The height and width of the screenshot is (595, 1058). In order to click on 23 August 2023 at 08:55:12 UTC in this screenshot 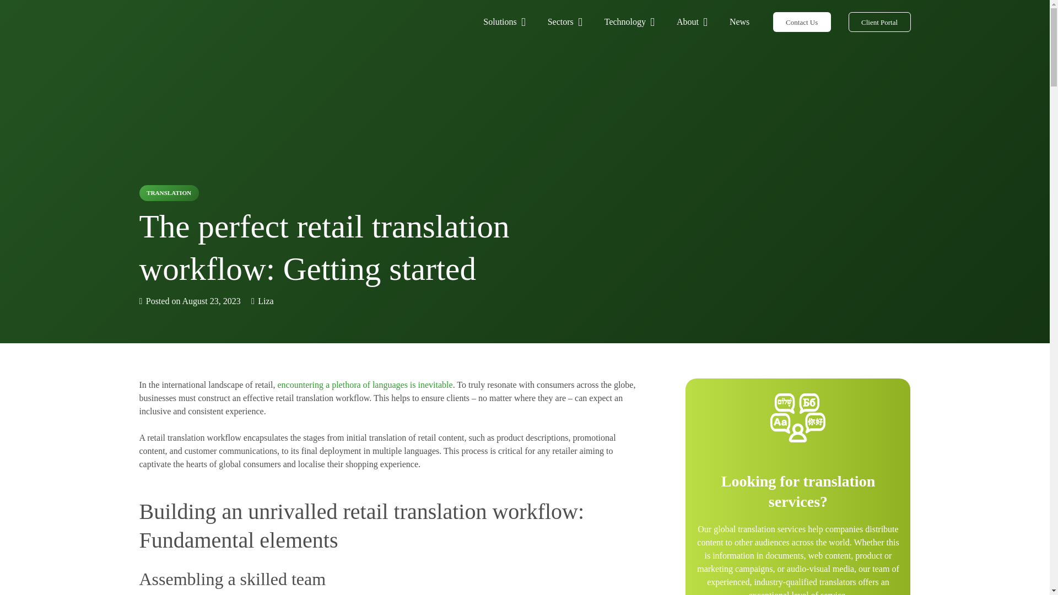, I will do `click(189, 301)`.